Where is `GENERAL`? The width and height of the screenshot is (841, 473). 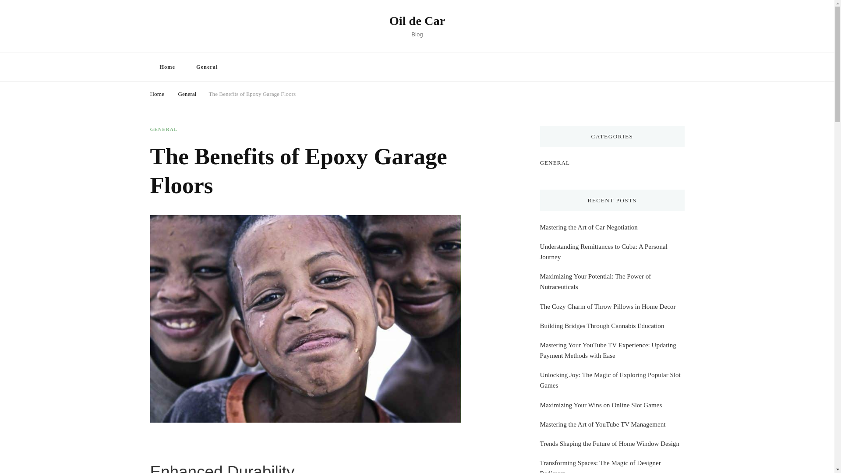 GENERAL is located at coordinates (555, 162).